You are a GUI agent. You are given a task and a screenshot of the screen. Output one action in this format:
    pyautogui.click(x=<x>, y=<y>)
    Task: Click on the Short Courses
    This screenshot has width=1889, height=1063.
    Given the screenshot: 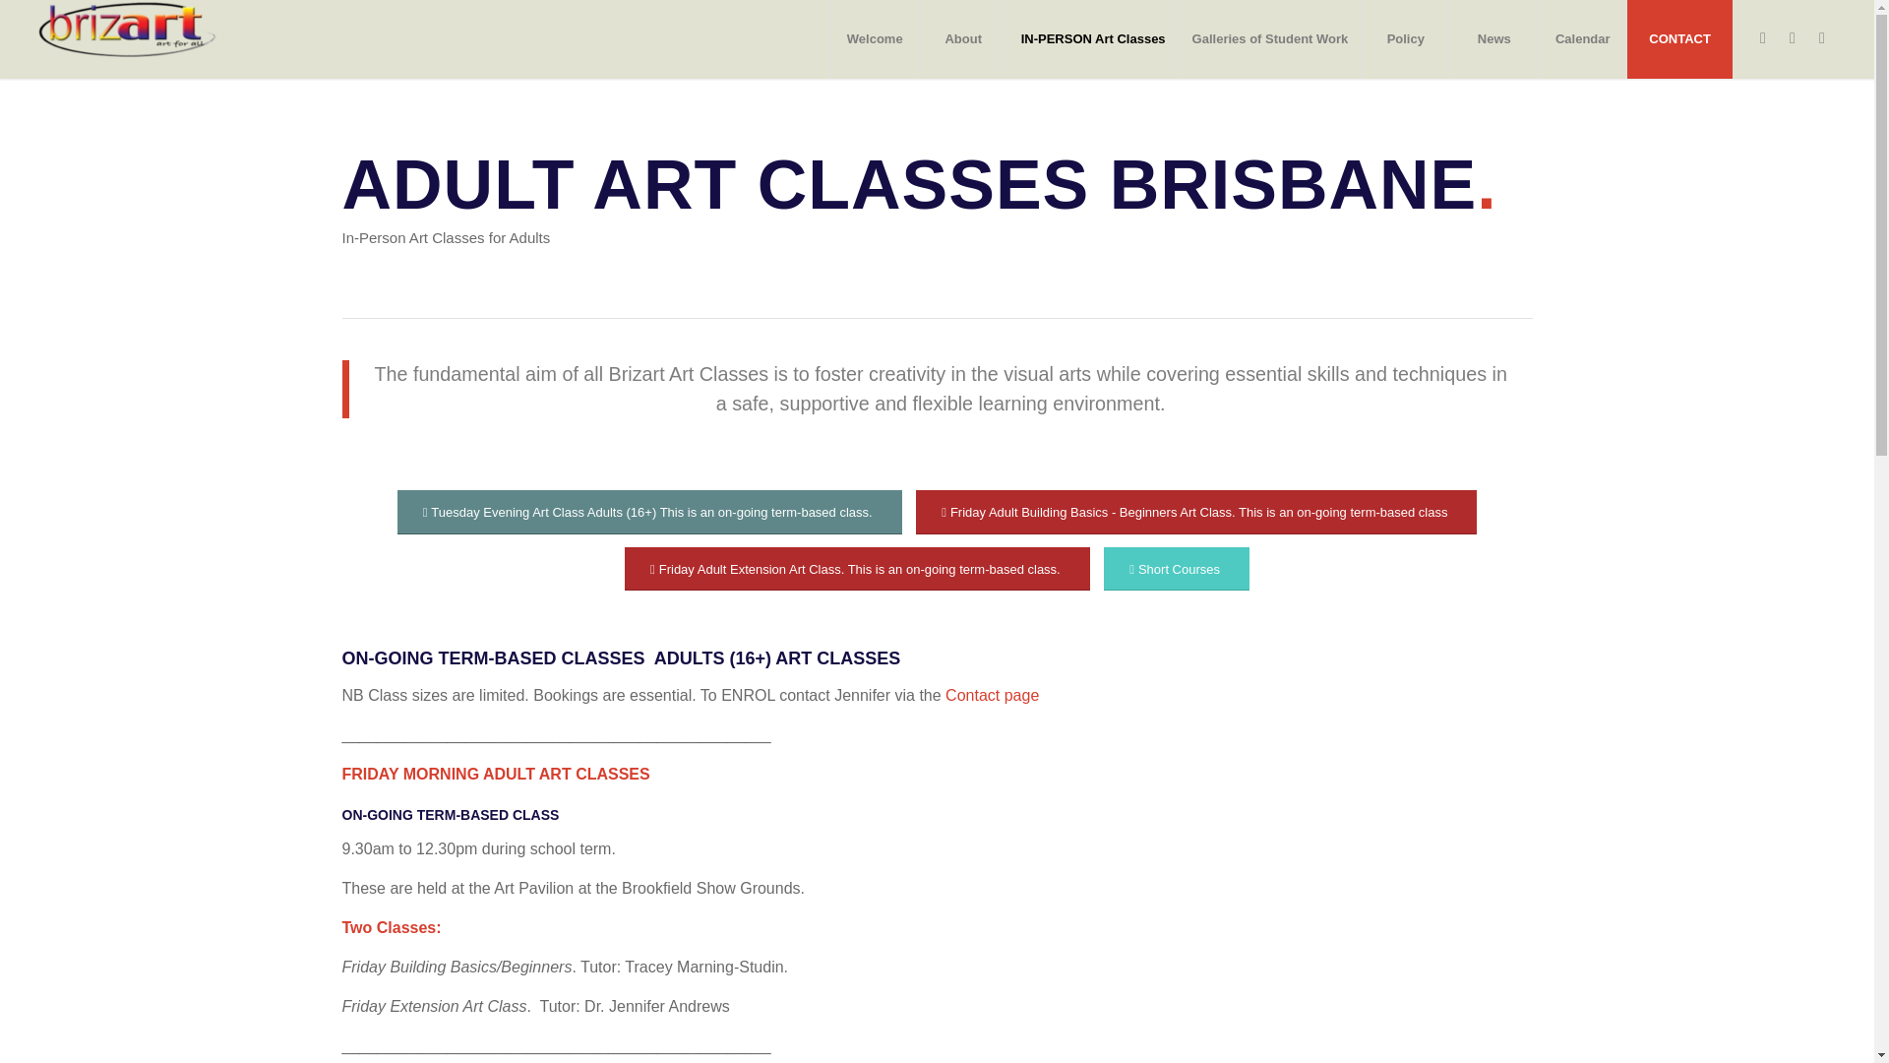 What is the action you would take?
    pyautogui.click(x=1176, y=569)
    